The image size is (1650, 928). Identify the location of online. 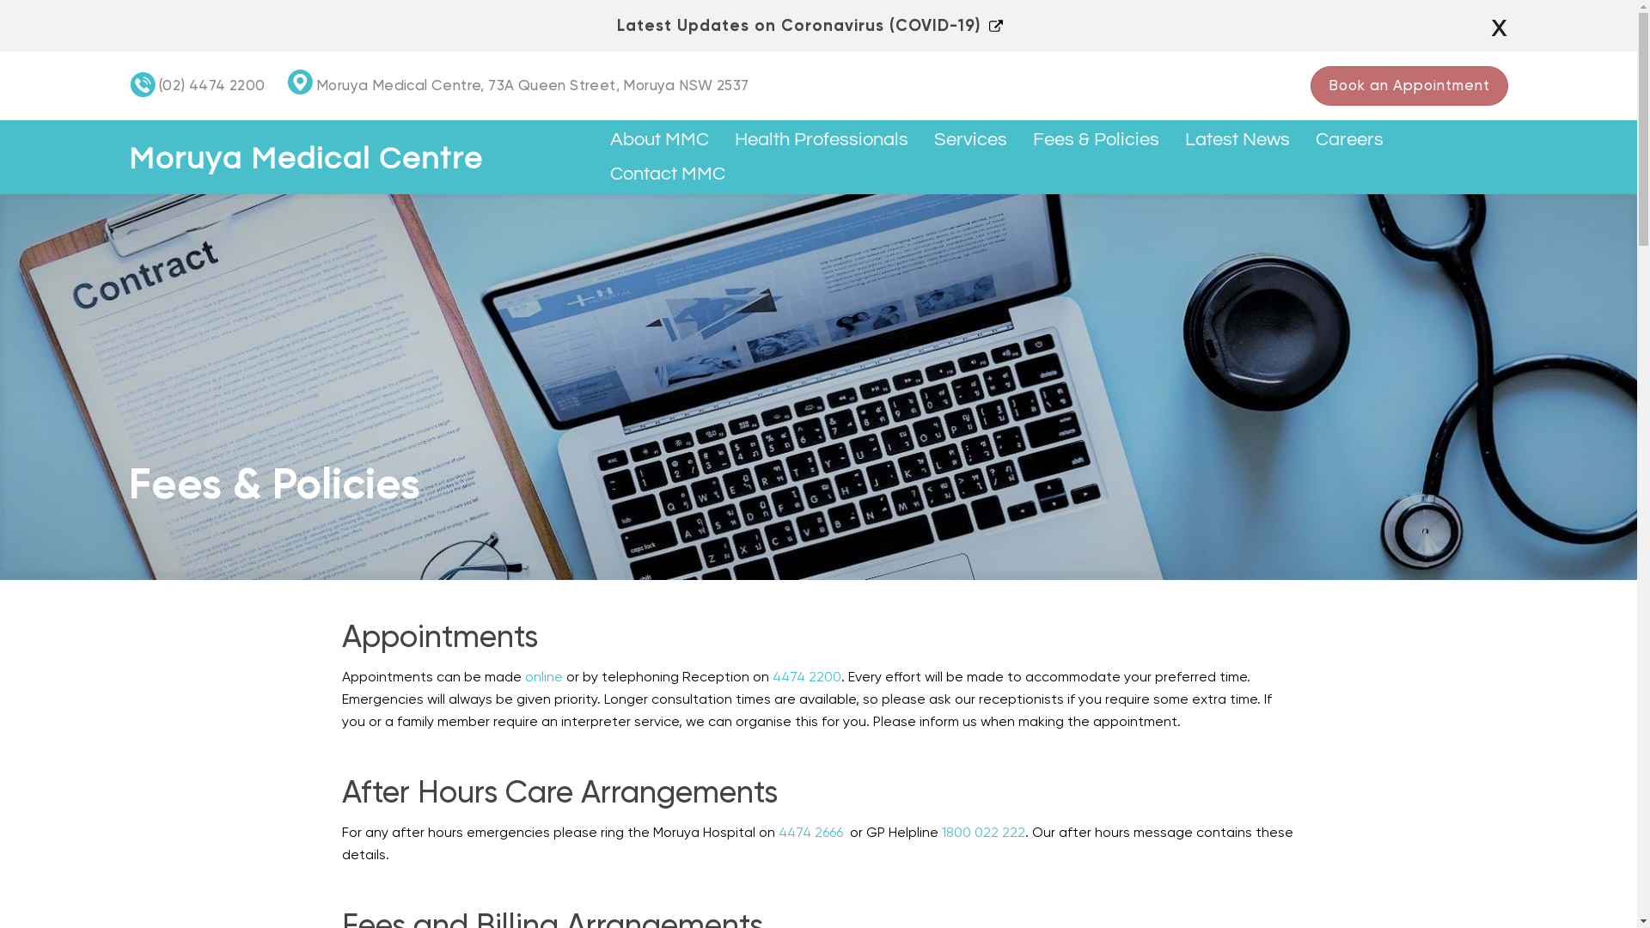
(543, 677).